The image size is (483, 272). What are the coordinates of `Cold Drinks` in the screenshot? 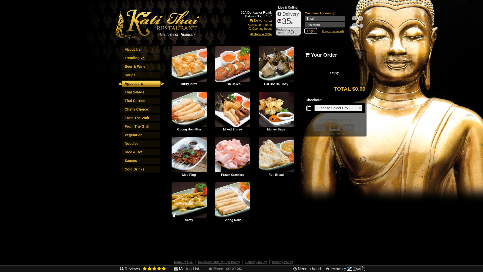 It's located at (142, 171).